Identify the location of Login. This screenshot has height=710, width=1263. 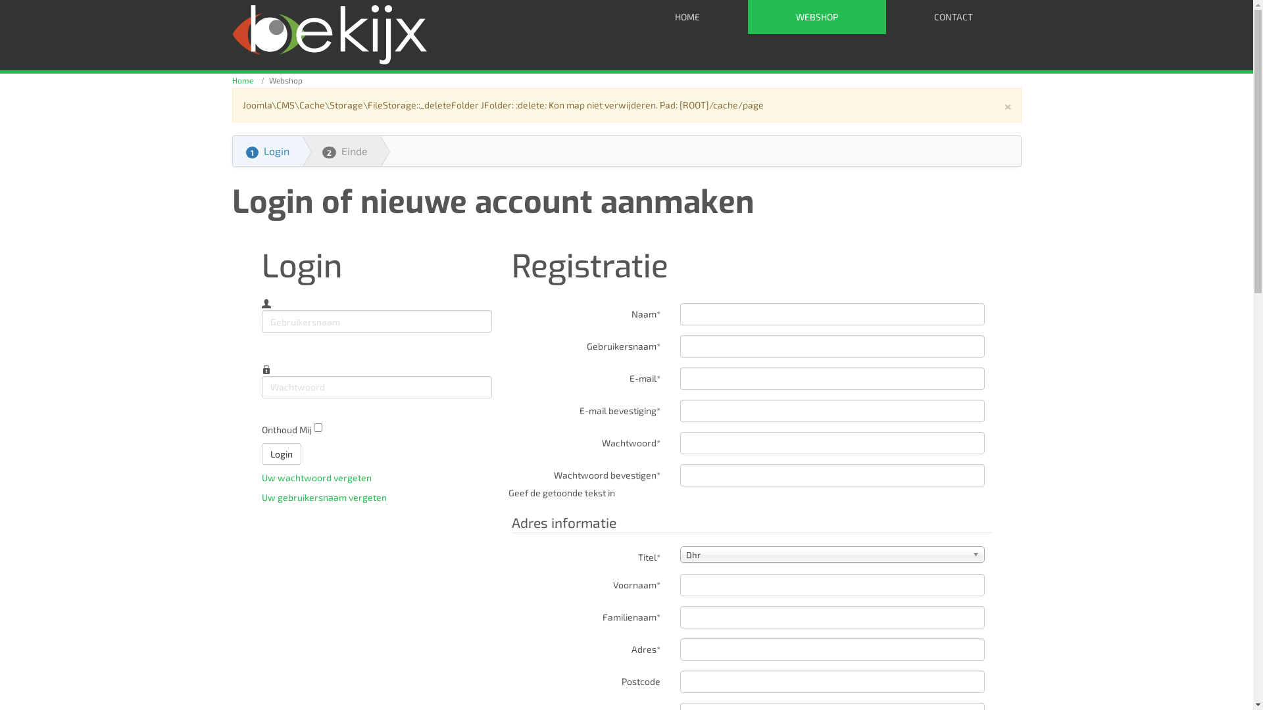
(282, 454).